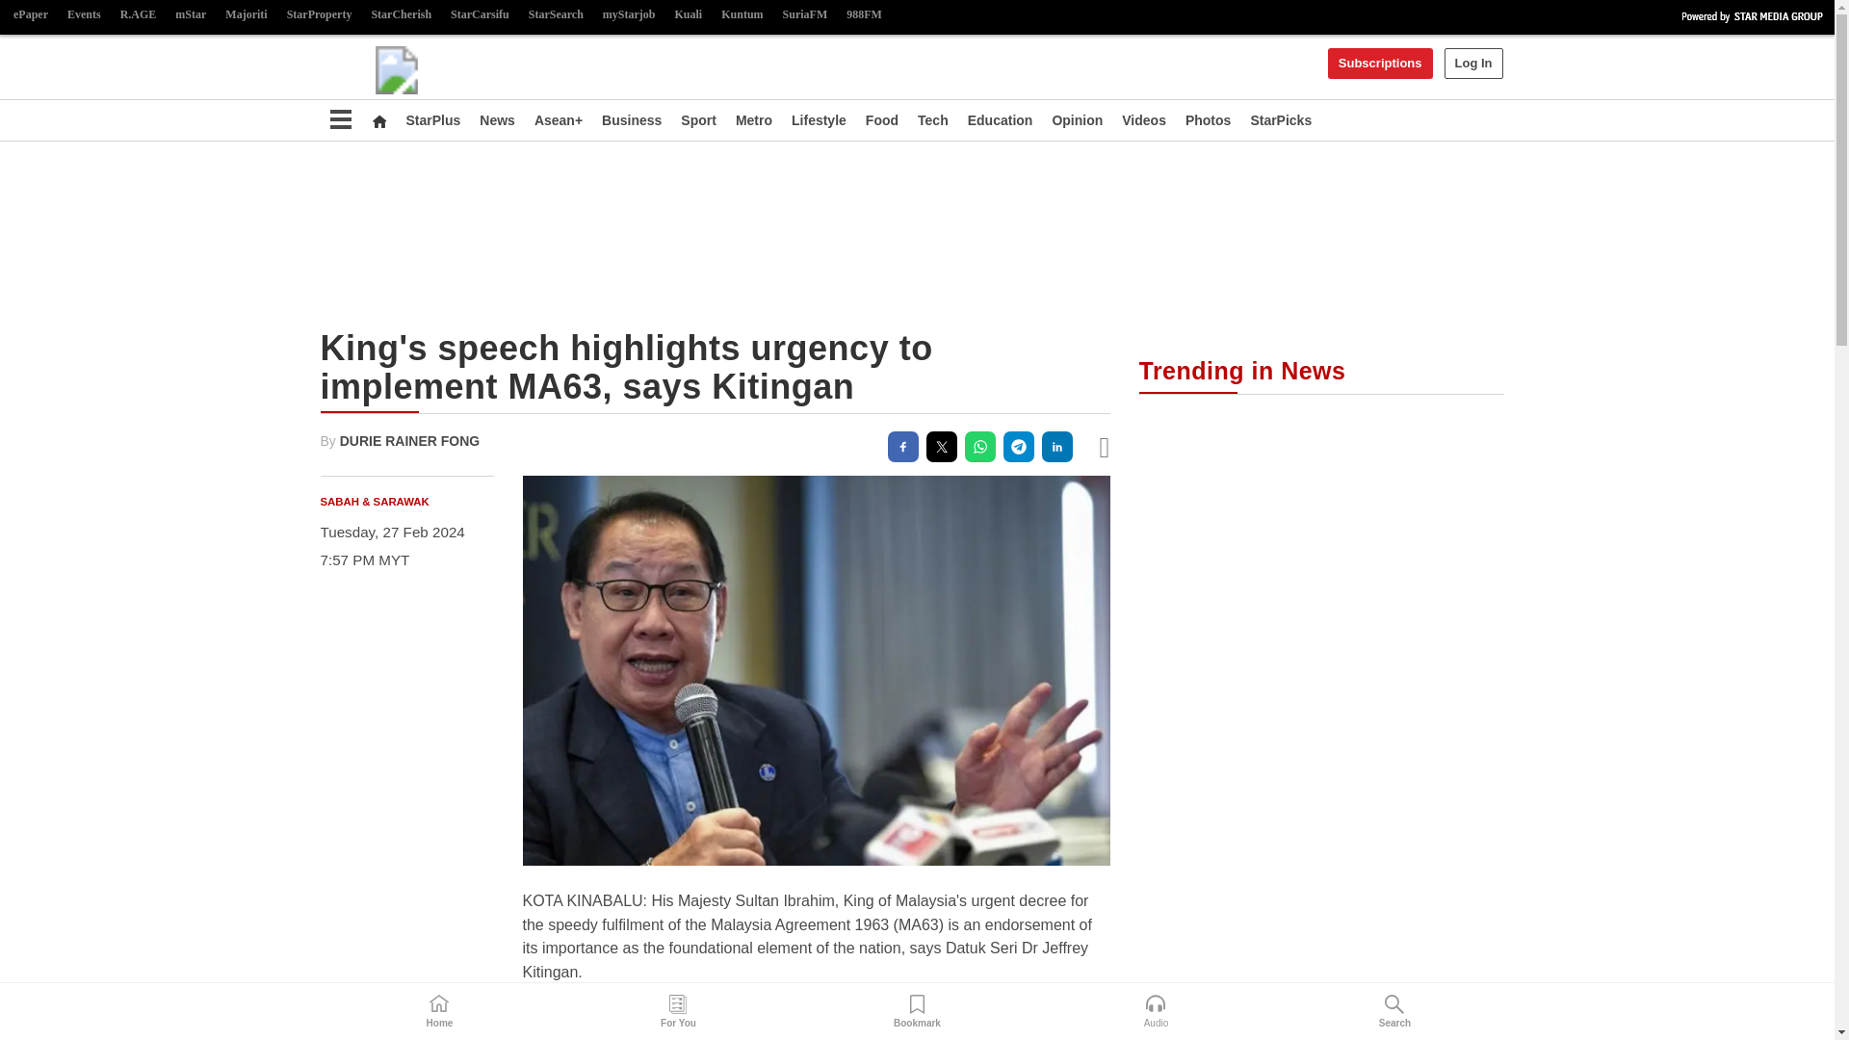 The width and height of the screenshot is (1849, 1040). Describe the element at coordinates (864, 15) in the screenshot. I see `988FM` at that location.